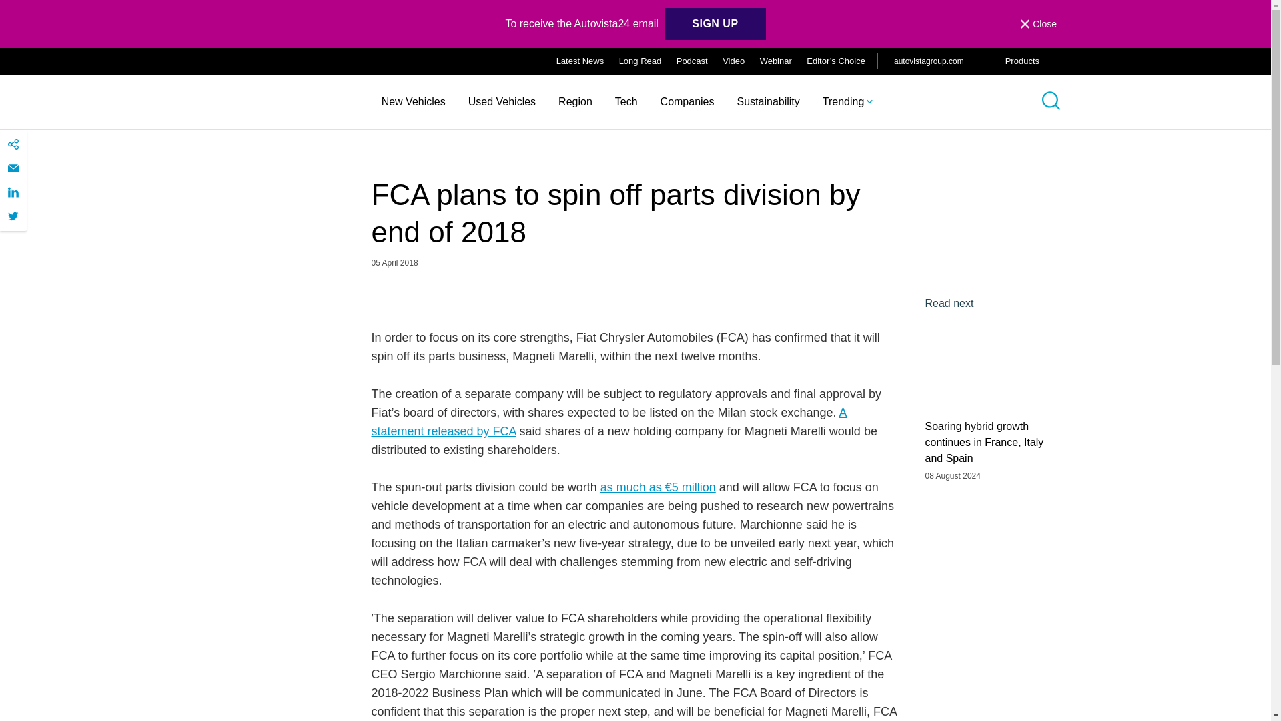 This screenshot has height=721, width=1281. Describe the element at coordinates (933, 61) in the screenshot. I see `autovistagroup.com` at that location.